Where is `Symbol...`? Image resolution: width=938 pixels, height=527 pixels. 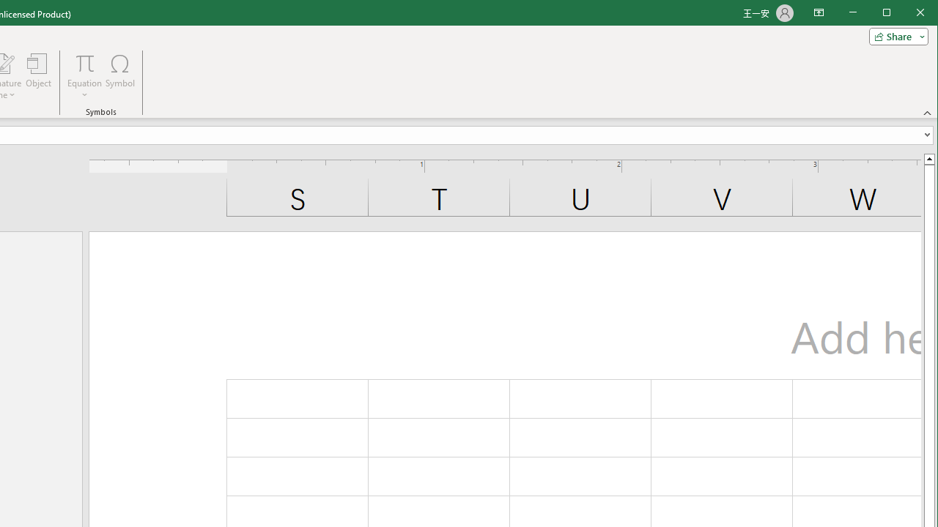 Symbol... is located at coordinates (120, 76).